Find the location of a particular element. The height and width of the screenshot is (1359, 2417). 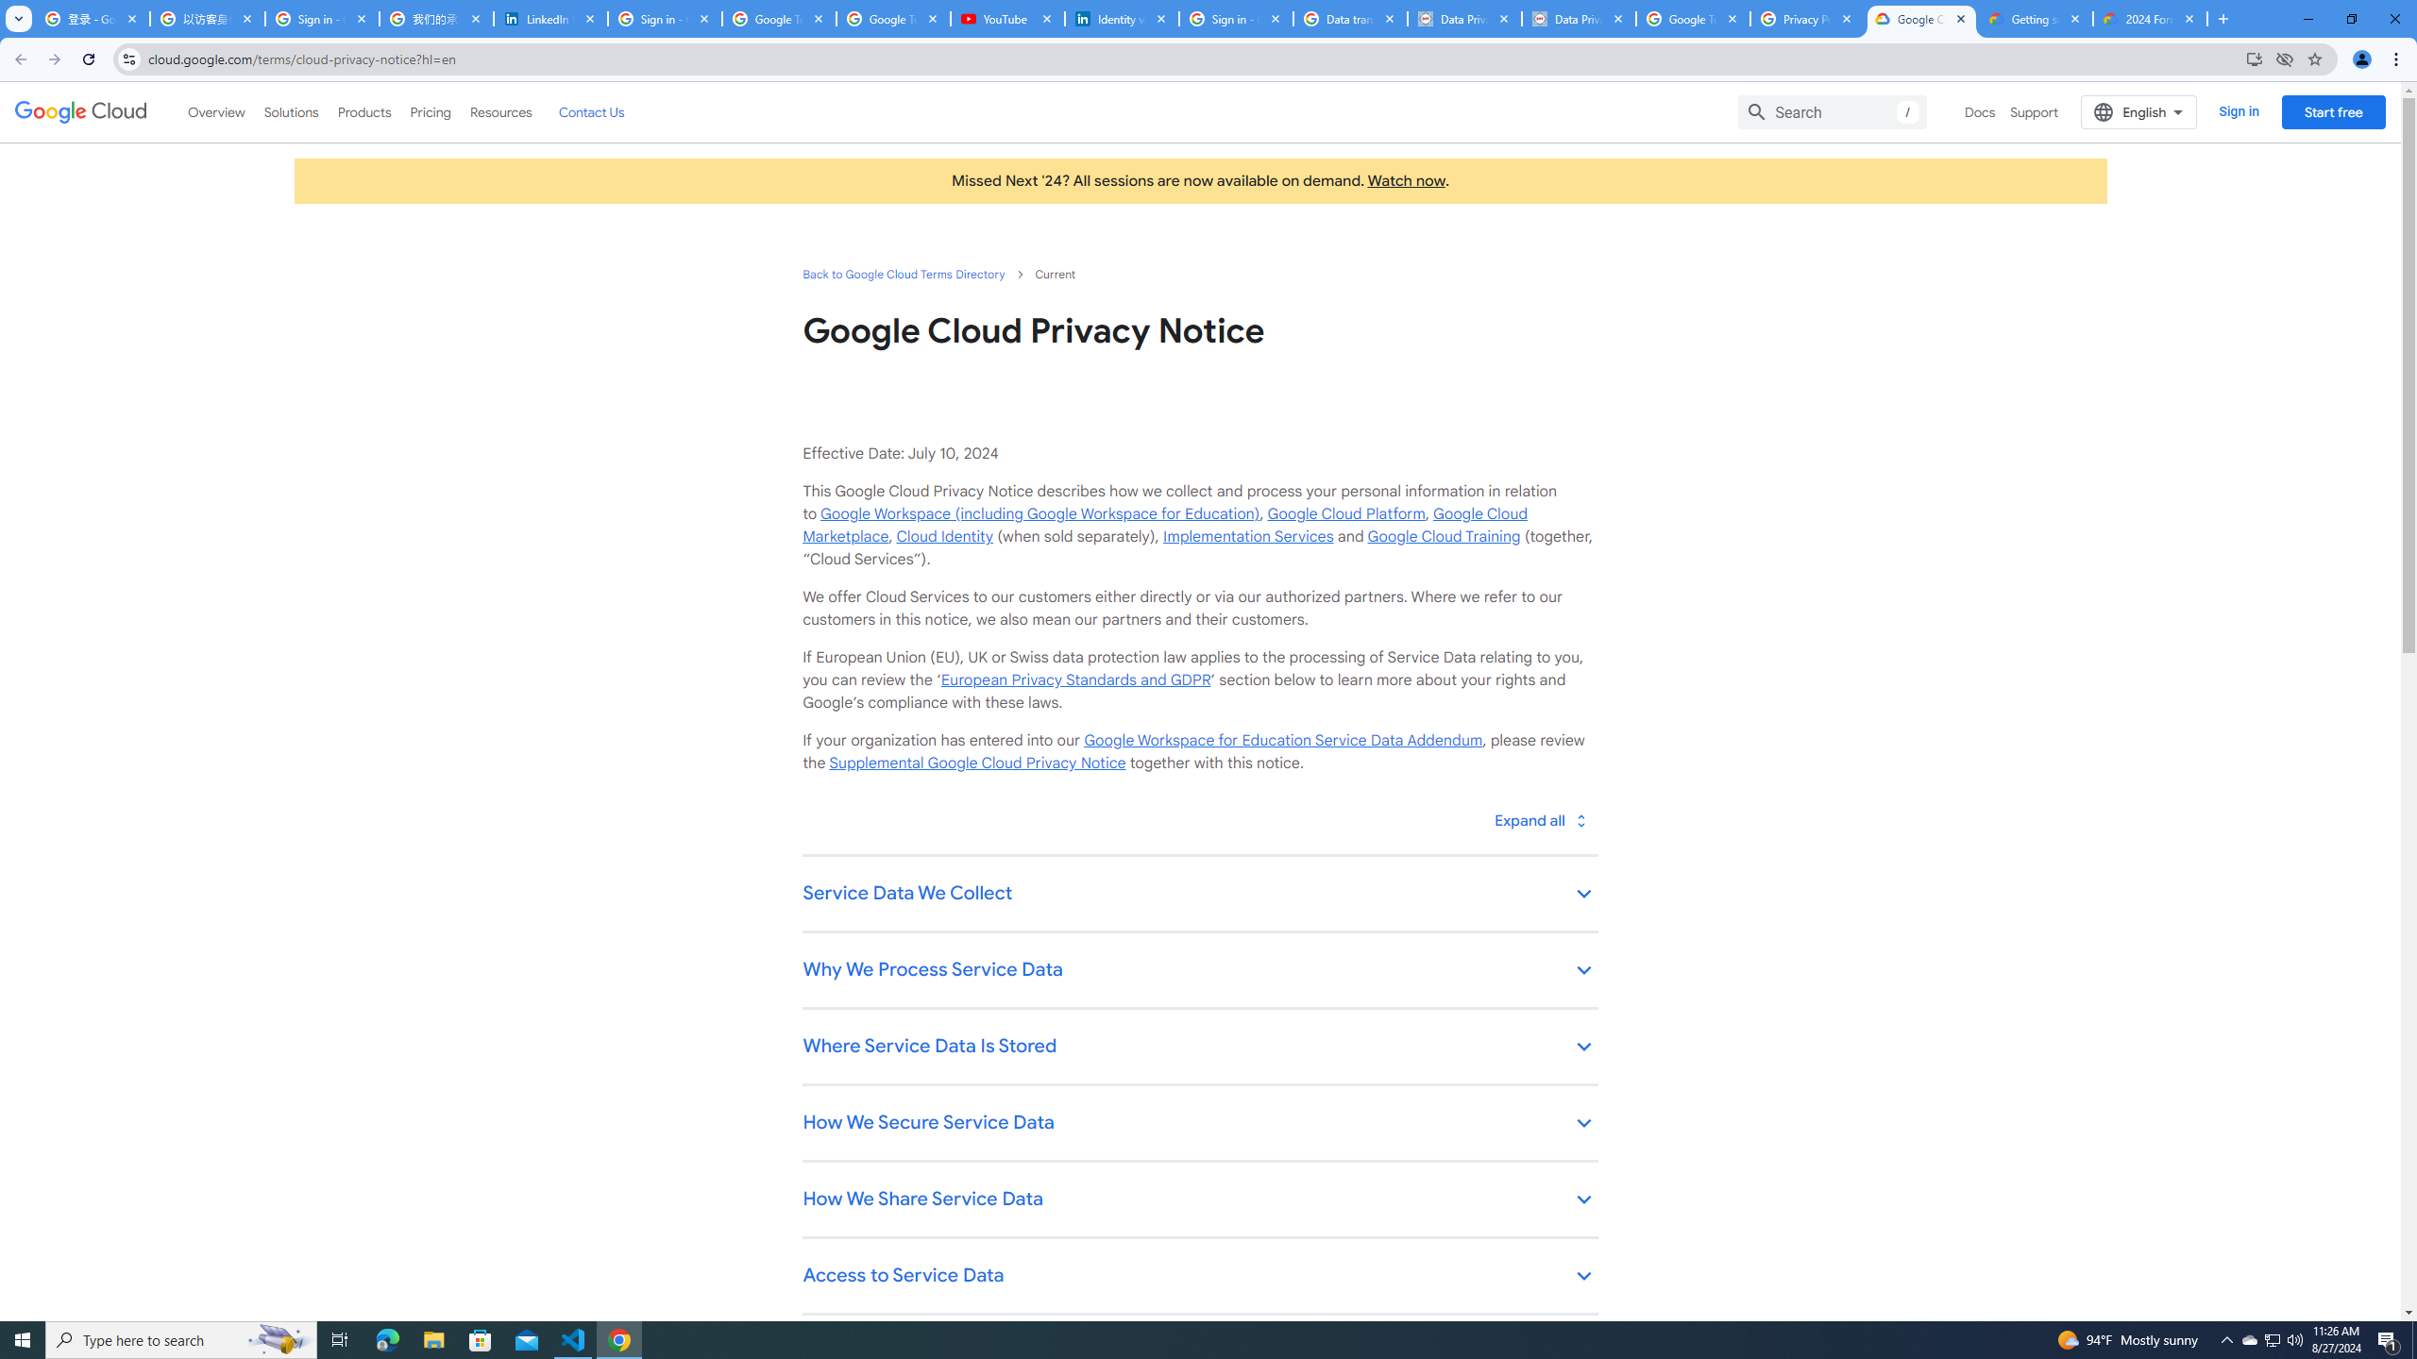

Supplemental Google Cloud Privacy Notice is located at coordinates (977, 763).